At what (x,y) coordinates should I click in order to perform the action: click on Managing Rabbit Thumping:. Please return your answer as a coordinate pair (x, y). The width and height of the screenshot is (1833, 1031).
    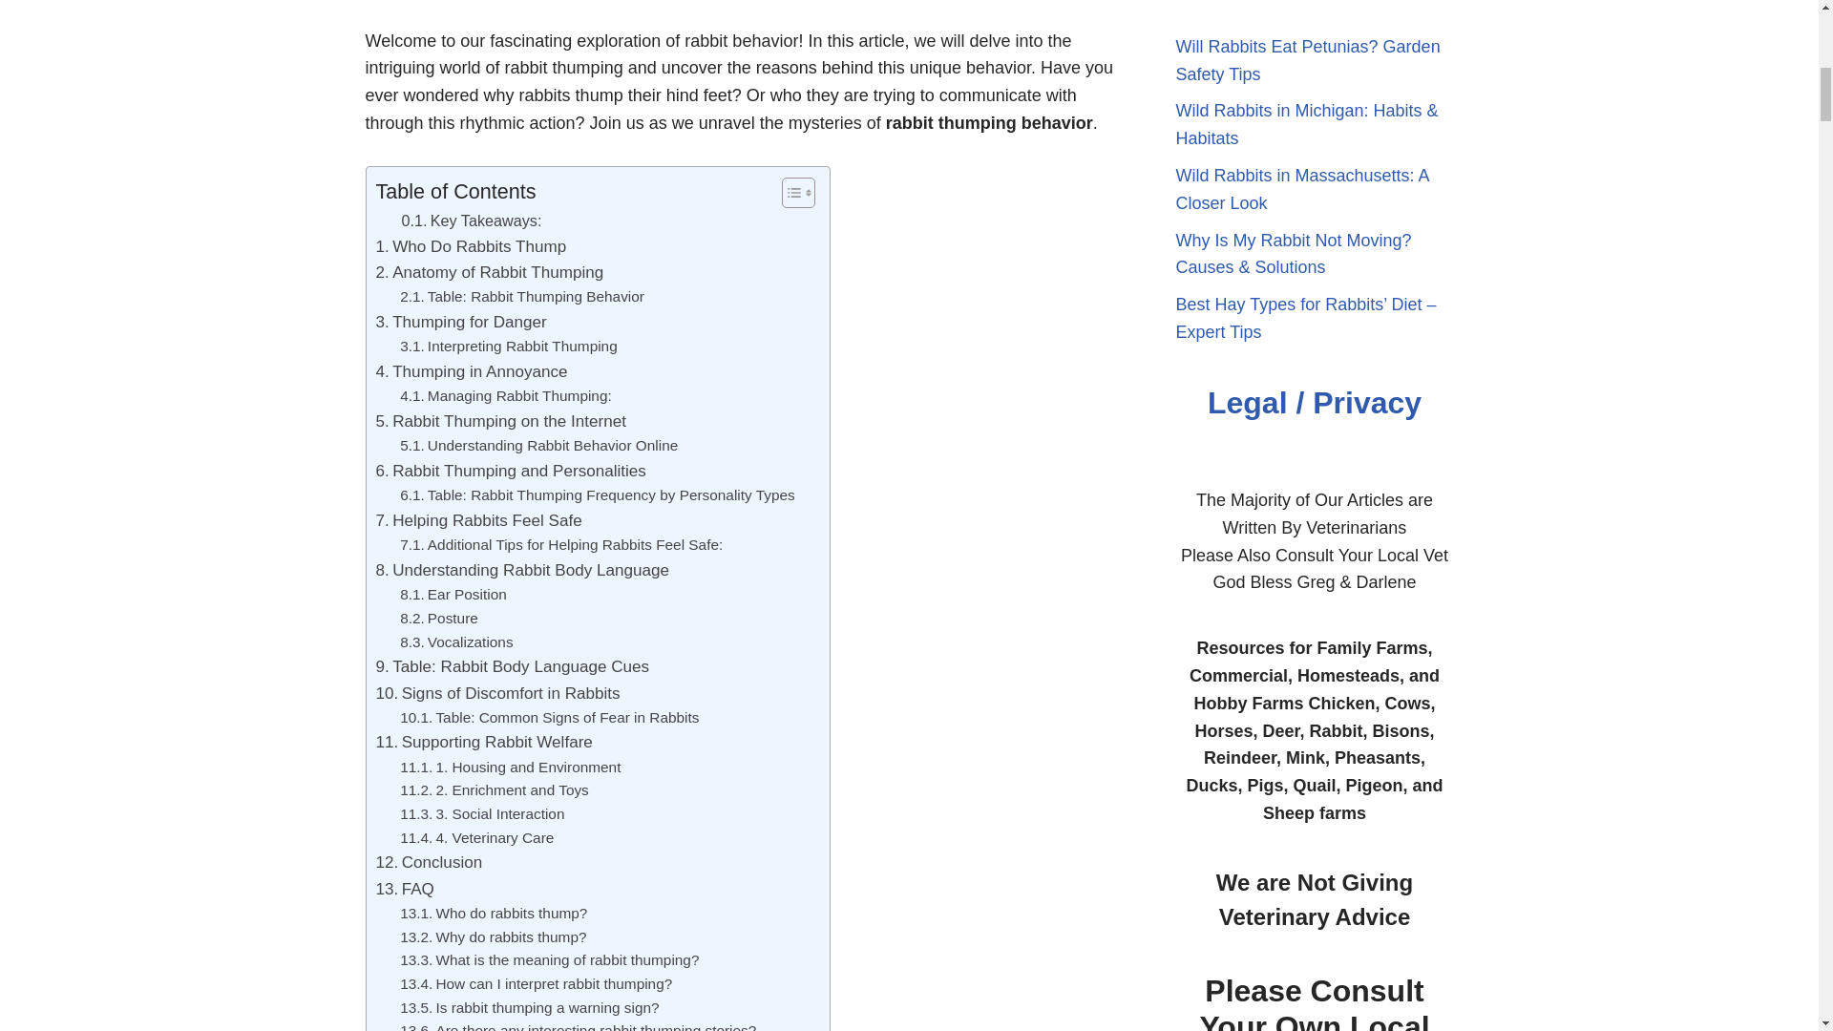
    Looking at the image, I should click on (506, 395).